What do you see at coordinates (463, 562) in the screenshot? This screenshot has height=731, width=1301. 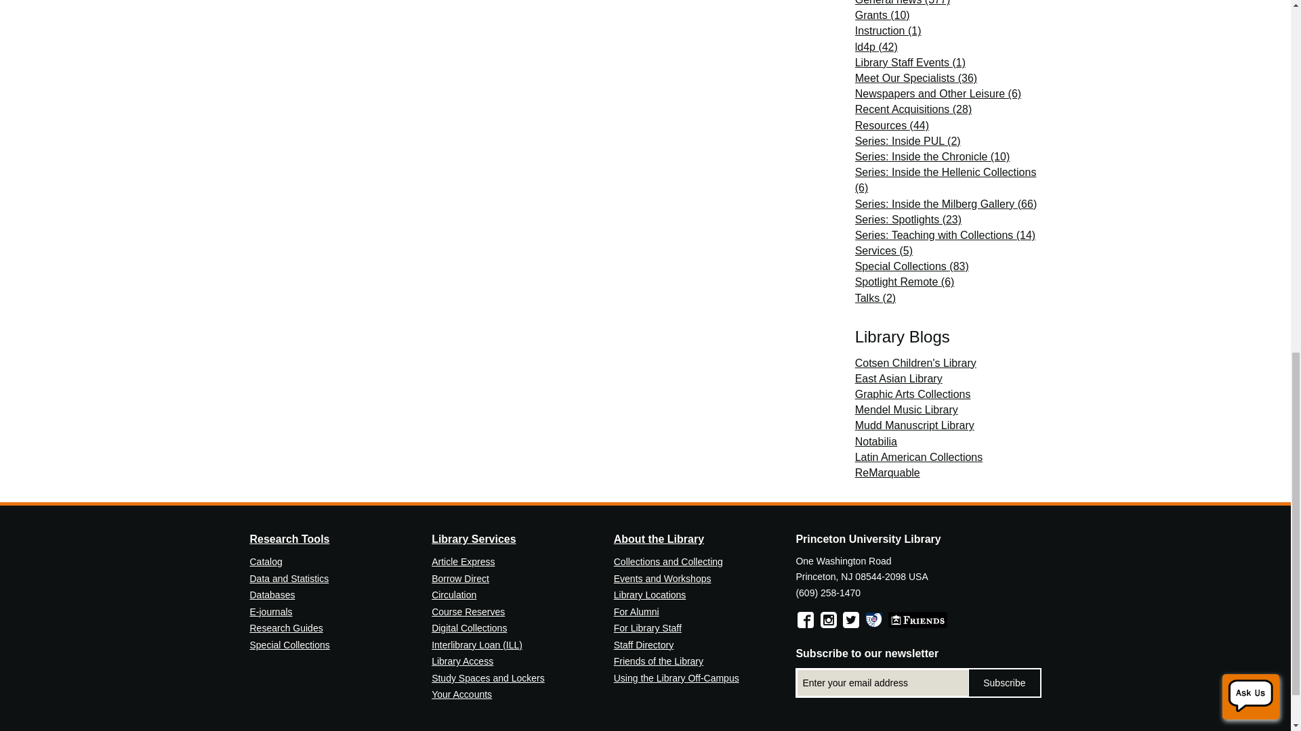 I see `Use our Interlibrary Loan and Article Express Services` at bounding box center [463, 562].